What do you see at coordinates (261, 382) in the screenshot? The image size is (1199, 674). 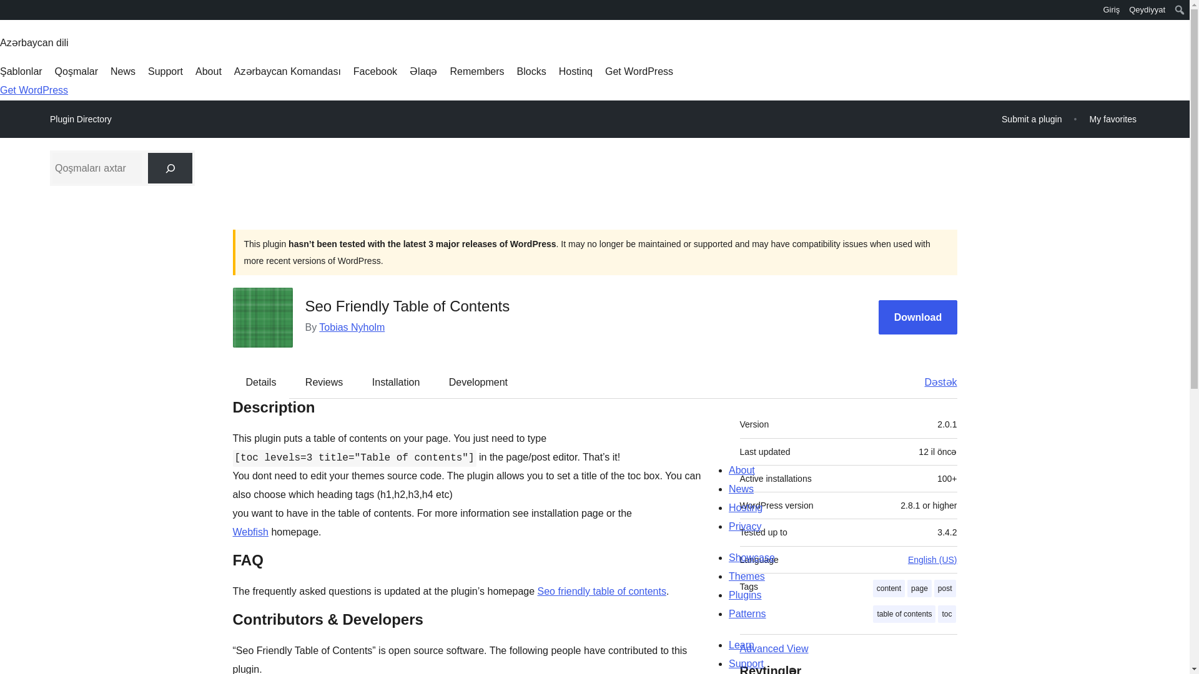 I see `Details` at bounding box center [261, 382].